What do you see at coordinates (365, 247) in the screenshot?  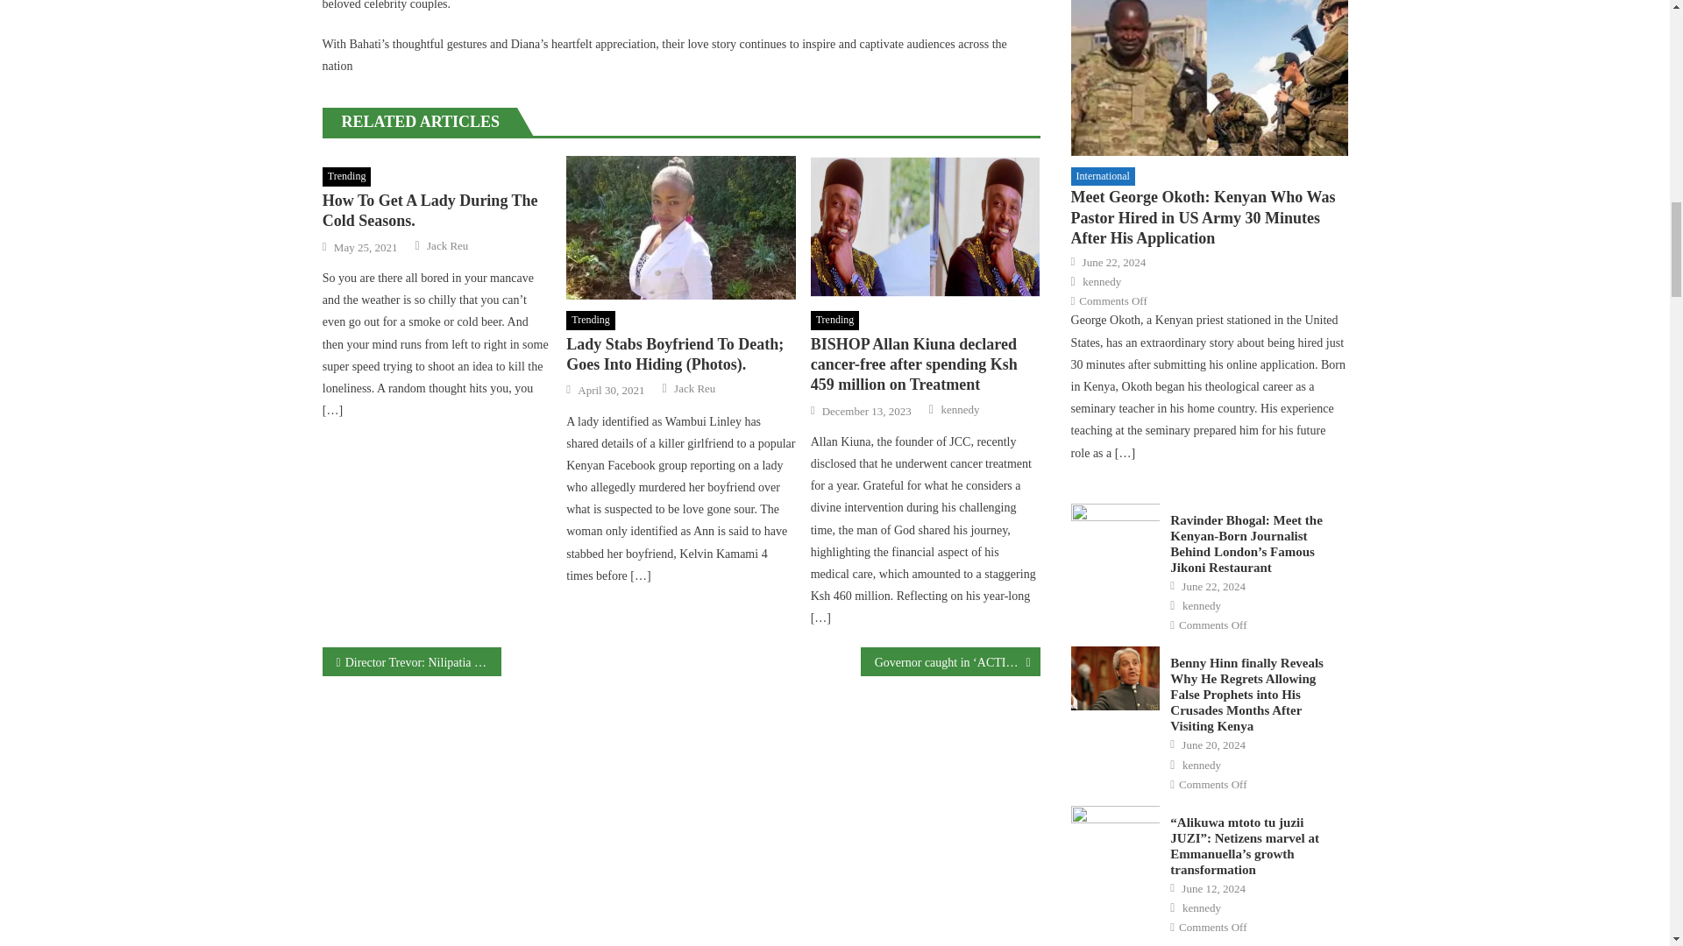 I see `May 25, 2021` at bounding box center [365, 247].